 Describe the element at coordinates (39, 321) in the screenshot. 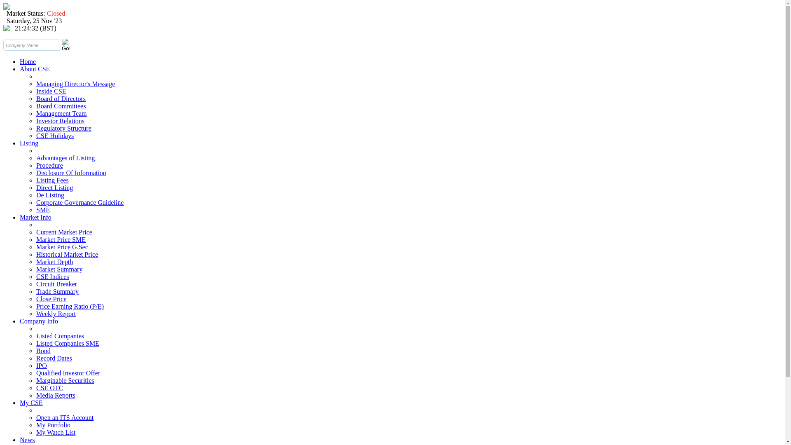

I see `Company Info` at that location.